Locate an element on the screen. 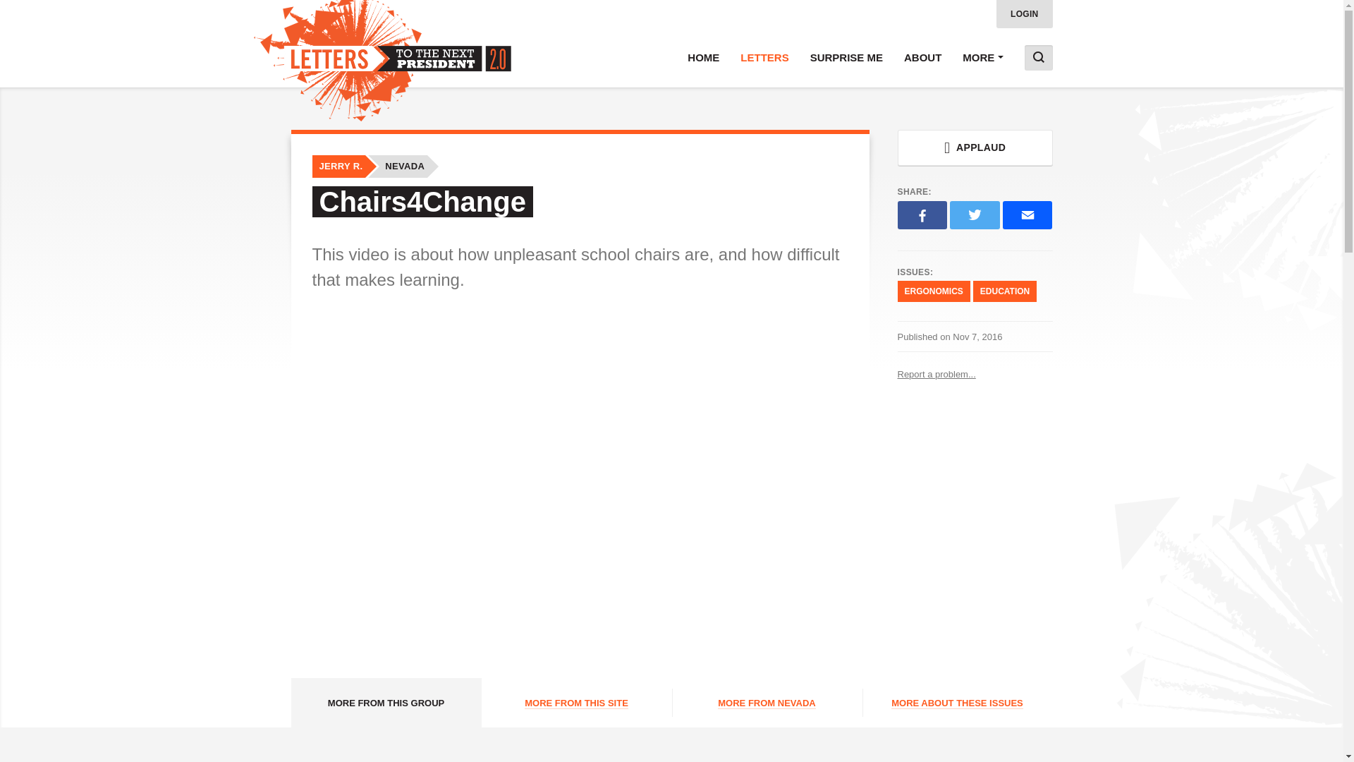 Image resolution: width=1354 pixels, height=762 pixels. Report a problem... is located at coordinates (974, 374).